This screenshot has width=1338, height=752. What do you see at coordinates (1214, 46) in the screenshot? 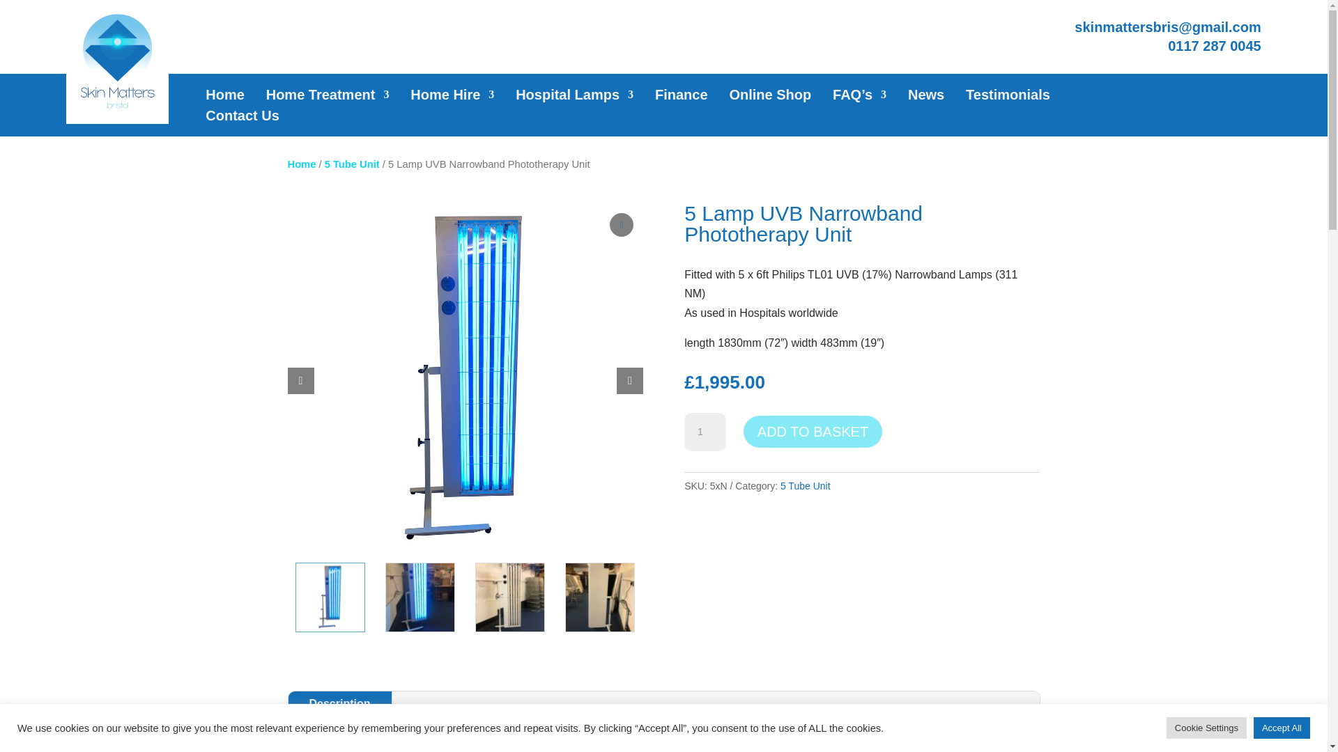
I see `0117 287 0045` at bounding box center [1214, 46].